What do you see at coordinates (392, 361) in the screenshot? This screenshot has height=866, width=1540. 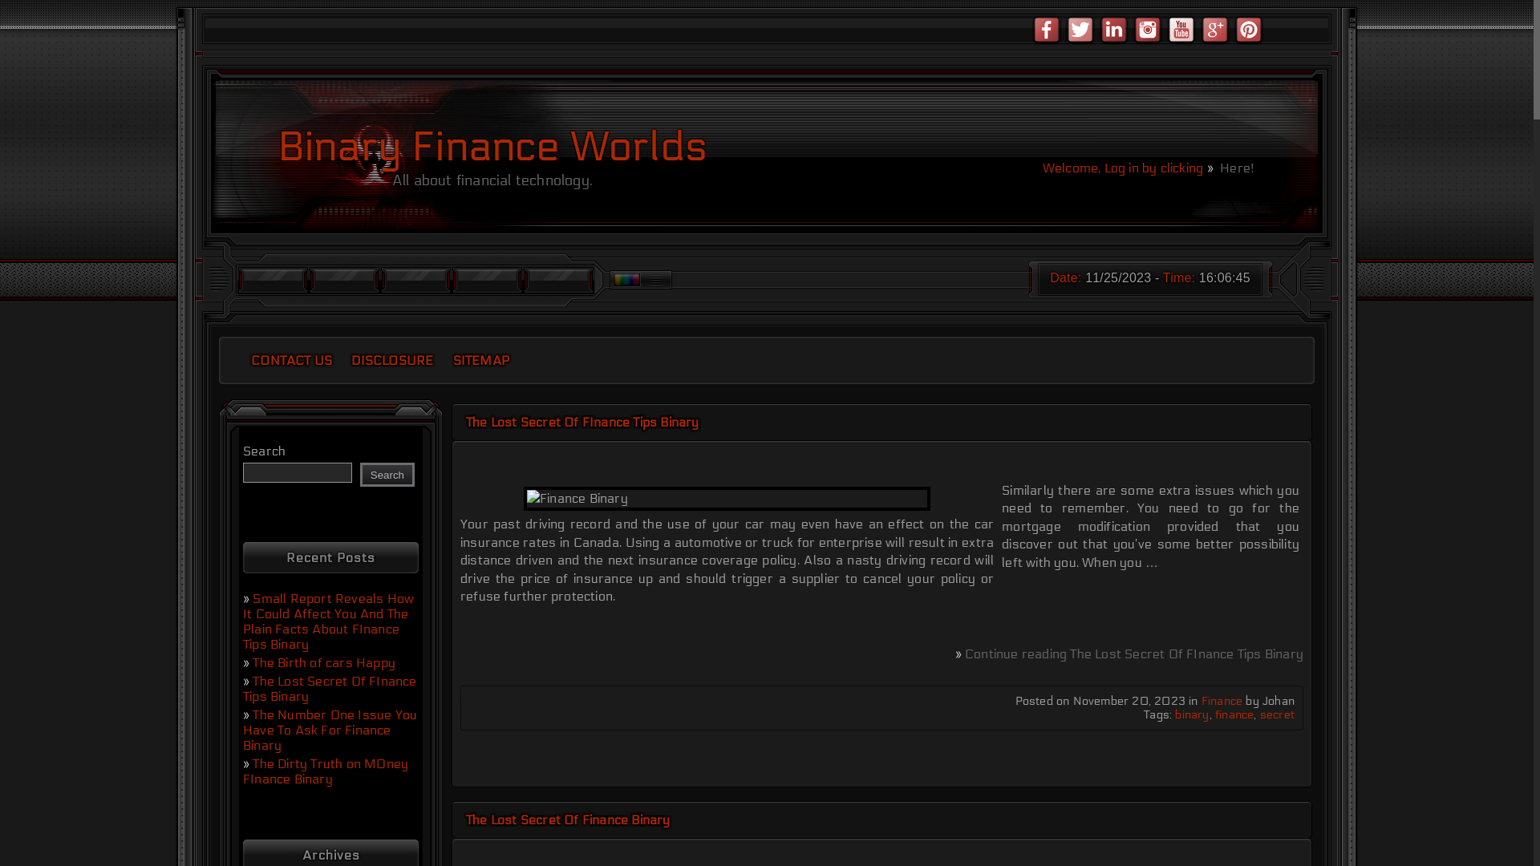 I see `DISCLOSURE` at bounding box center [392, 361].